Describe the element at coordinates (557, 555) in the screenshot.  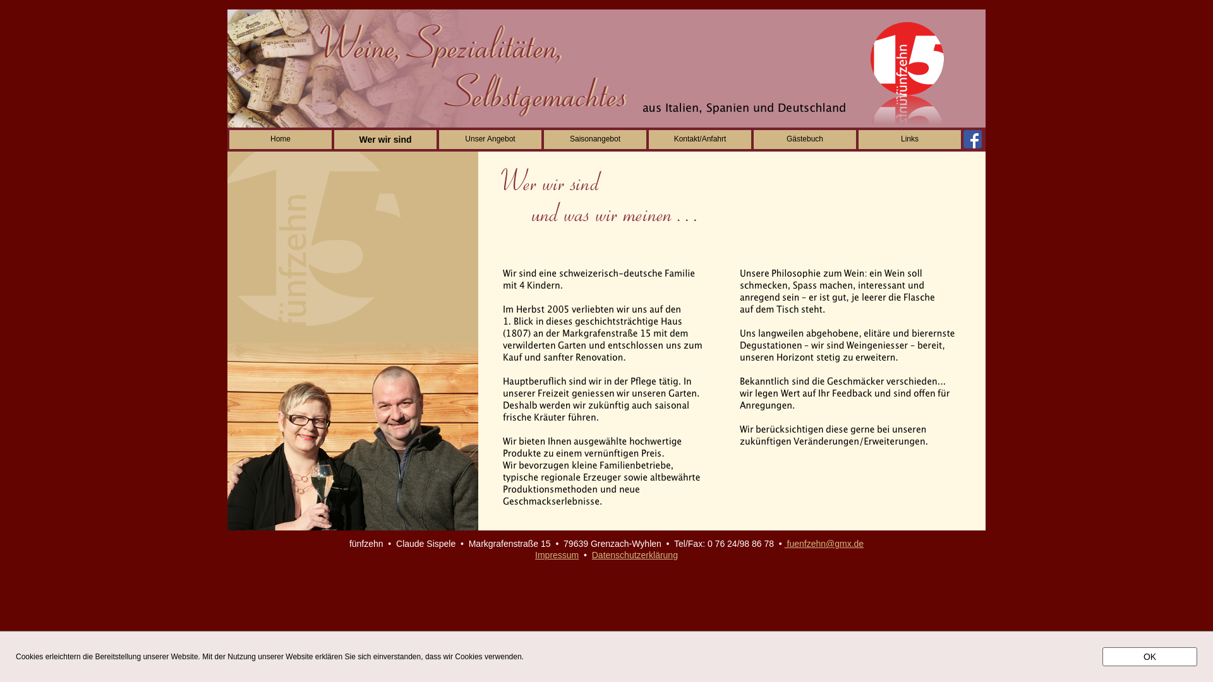
I see `Impressum` at that location.